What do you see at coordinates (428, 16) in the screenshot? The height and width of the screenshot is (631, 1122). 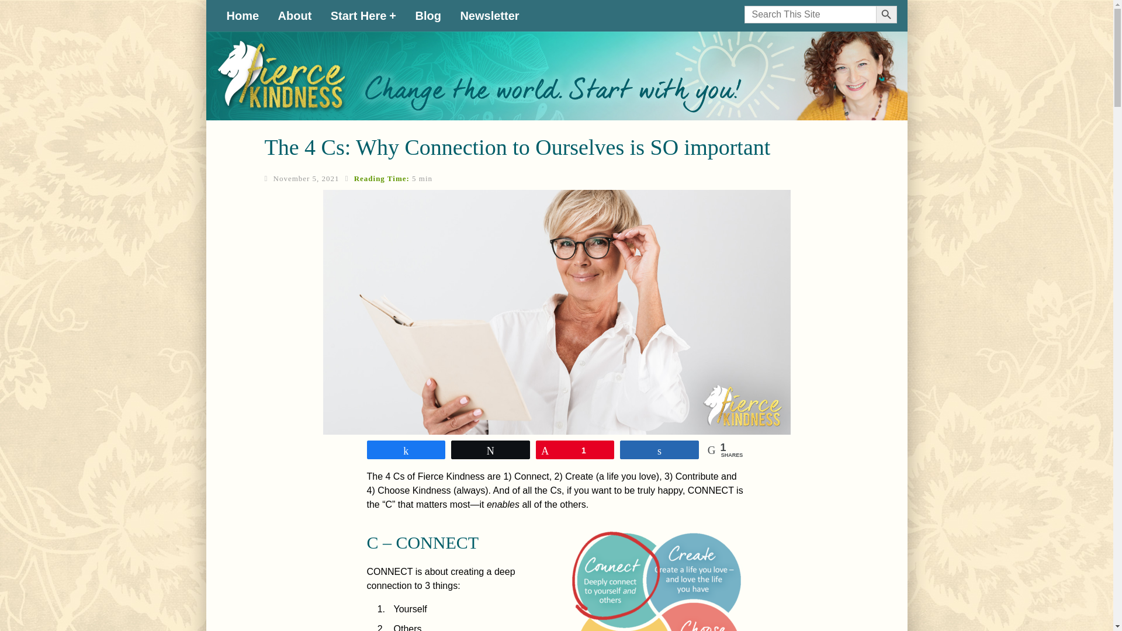 I see `Blog` at bounding box center [428, 16].